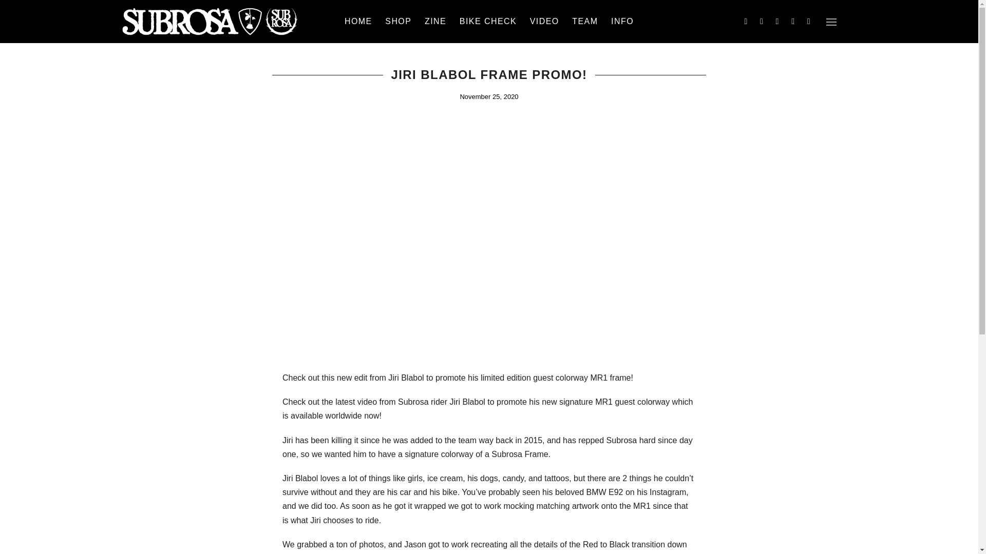 The height and width of the screenshot is (554, 986). I want to click on HOME, so click(358, 22).